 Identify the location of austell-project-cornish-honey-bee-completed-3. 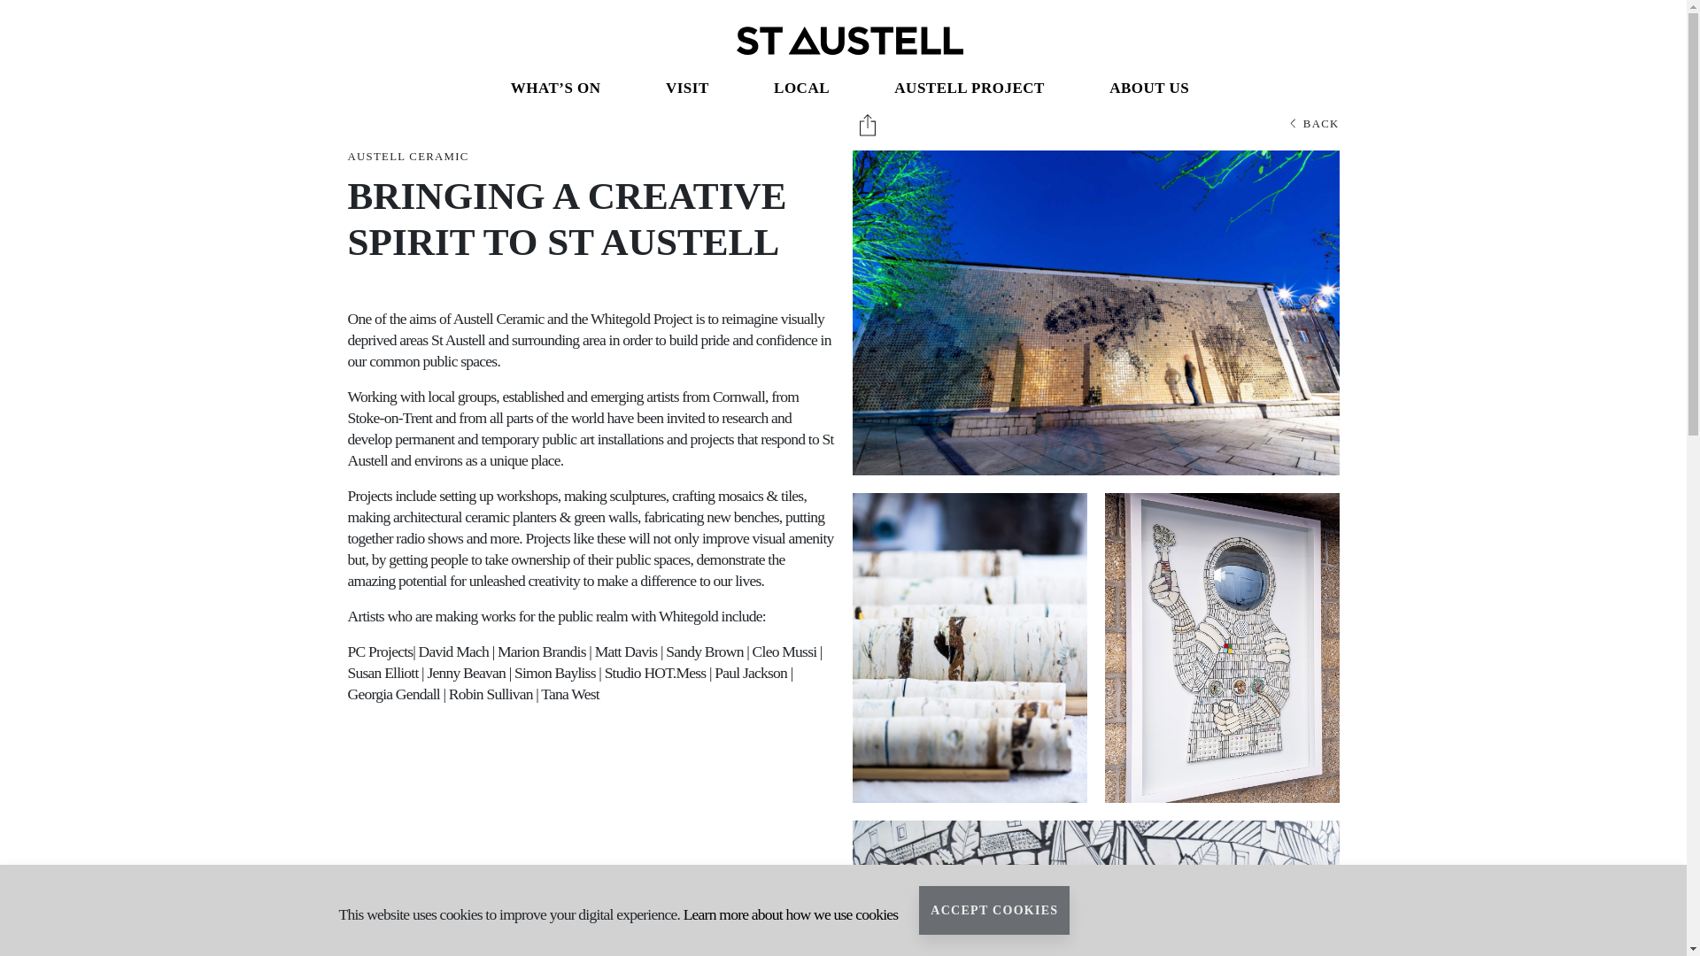
(1094, 312).